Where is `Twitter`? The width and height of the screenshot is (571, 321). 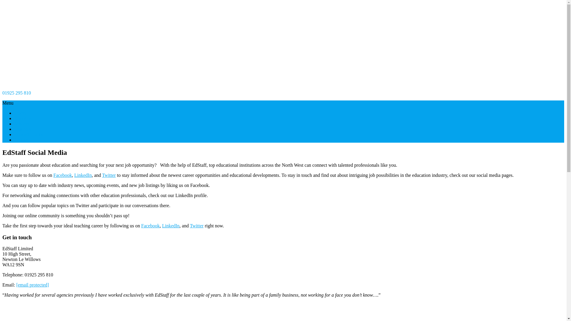
Twitter is located at coordinates (109, 175).